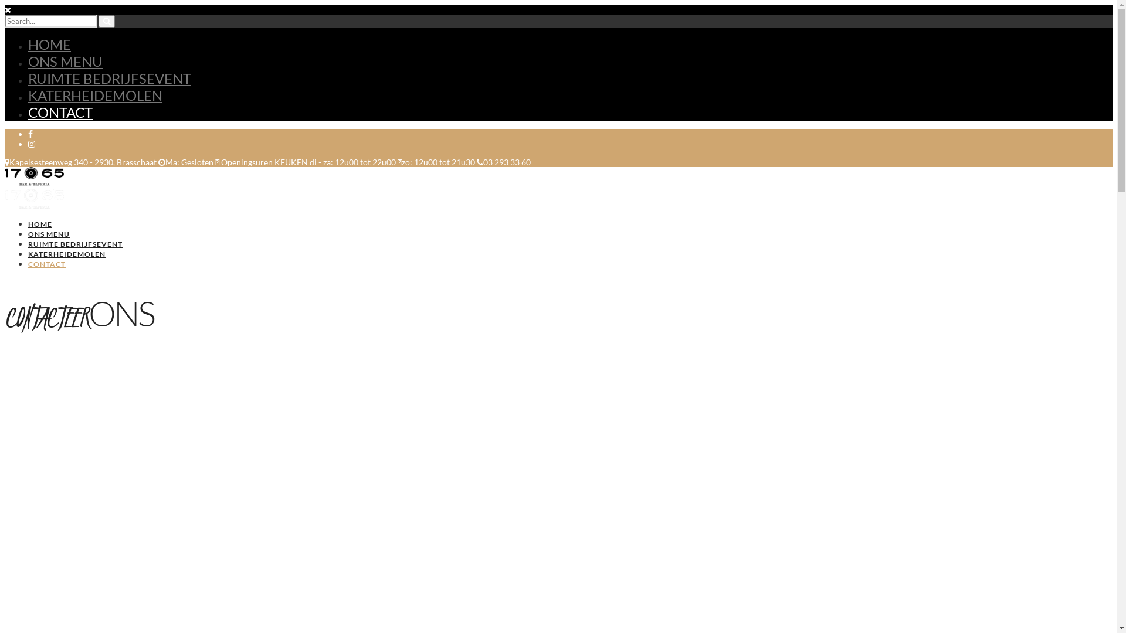 This screenshot has height=633, width=1126. I want to click on Instagram, so click(32, 144).